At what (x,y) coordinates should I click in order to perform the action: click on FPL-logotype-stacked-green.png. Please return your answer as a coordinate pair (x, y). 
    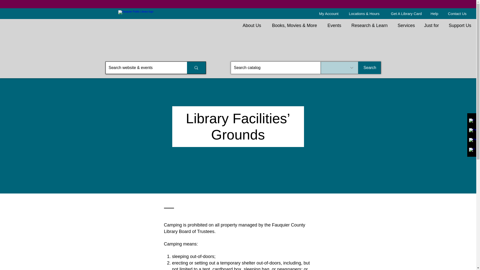
    Looking at the image, I should click on (166, 13).